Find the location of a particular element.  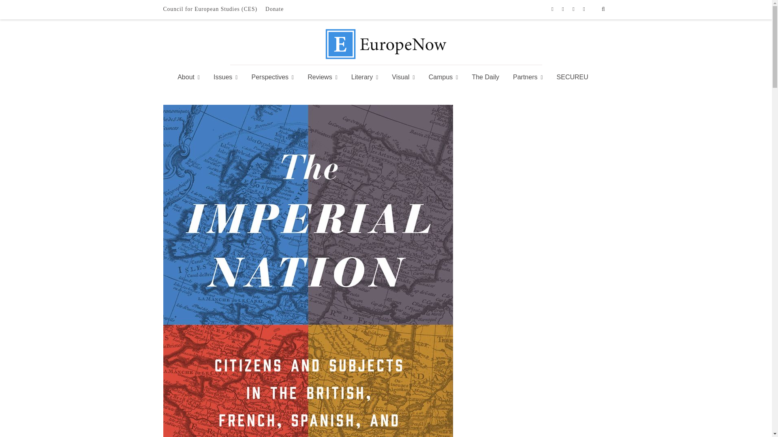

Issues is located at coordinates (225, 77).